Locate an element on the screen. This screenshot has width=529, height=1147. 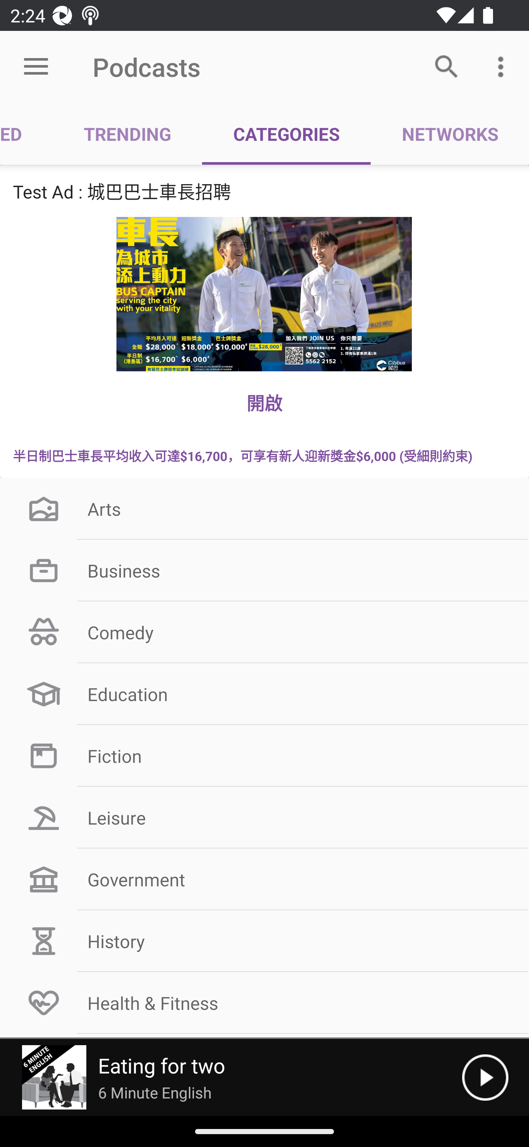
More options is located at coordinates (503, 66).